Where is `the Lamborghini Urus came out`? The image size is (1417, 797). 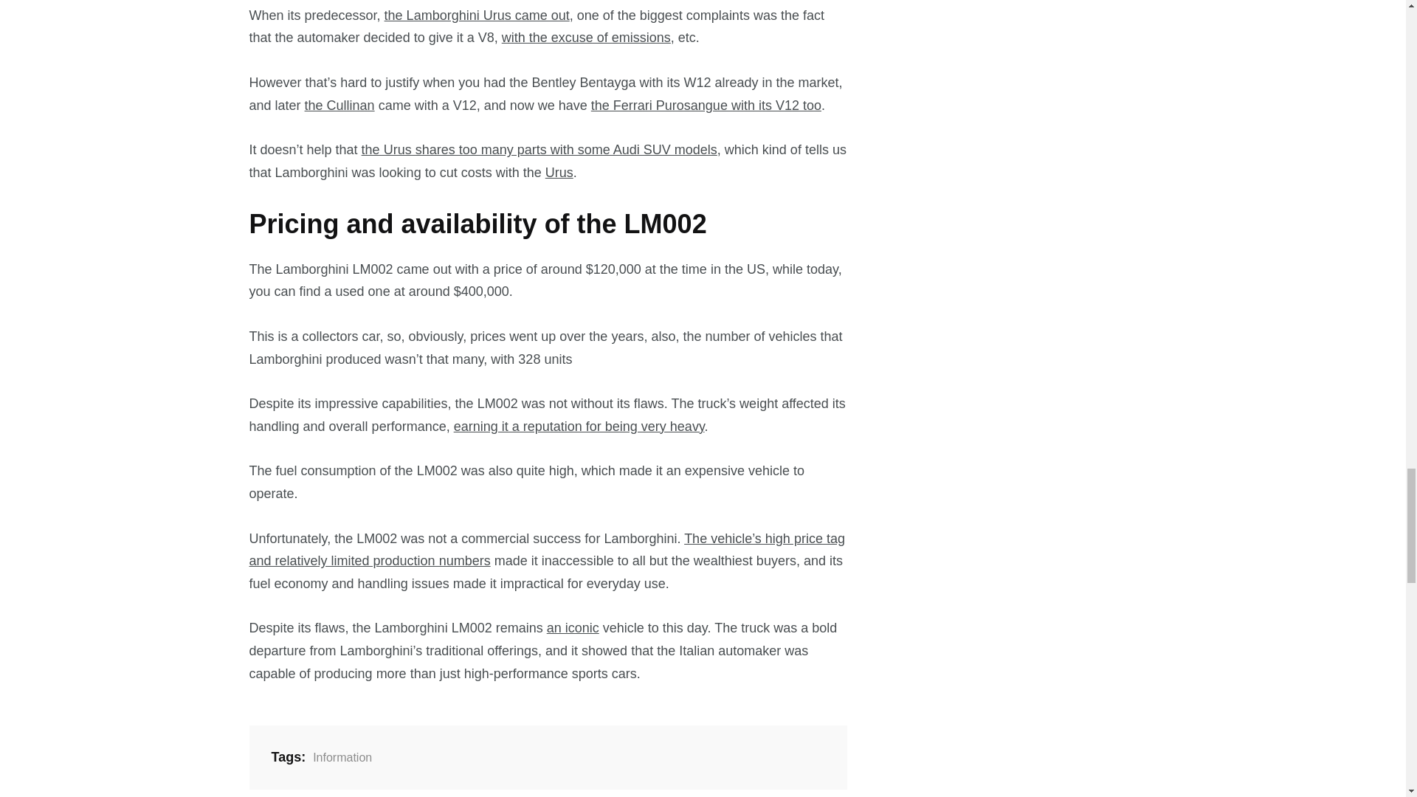 the Lamborghini Urus came out is located at coordinates (477, 15).